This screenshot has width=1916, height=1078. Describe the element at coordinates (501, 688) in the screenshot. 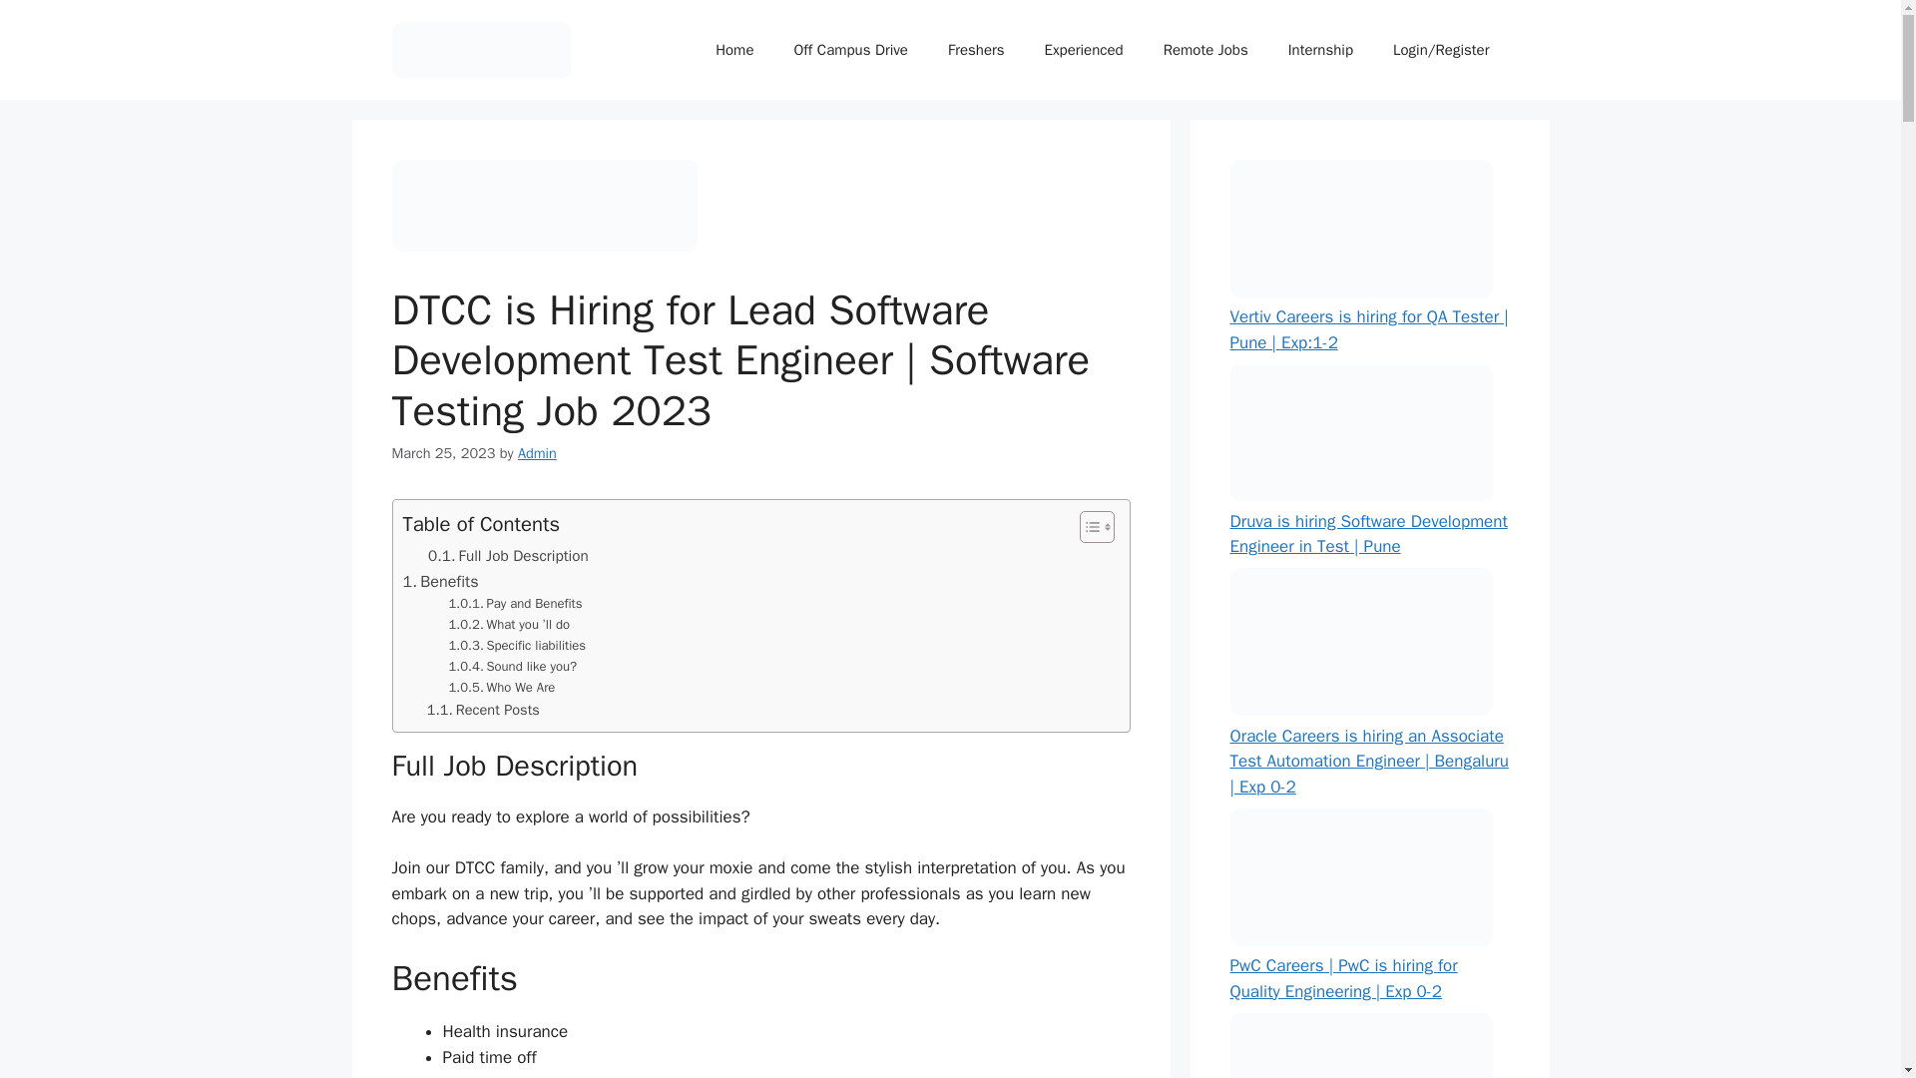

I see `Who We Are` at that location.